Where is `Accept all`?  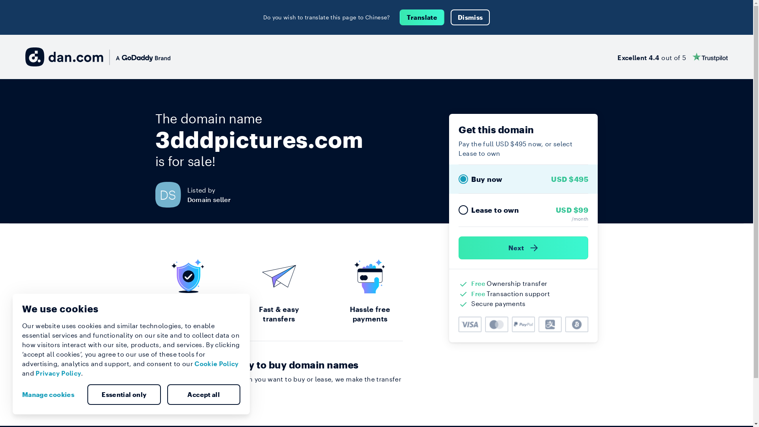
Accept all is located at coordinates (204, 395).